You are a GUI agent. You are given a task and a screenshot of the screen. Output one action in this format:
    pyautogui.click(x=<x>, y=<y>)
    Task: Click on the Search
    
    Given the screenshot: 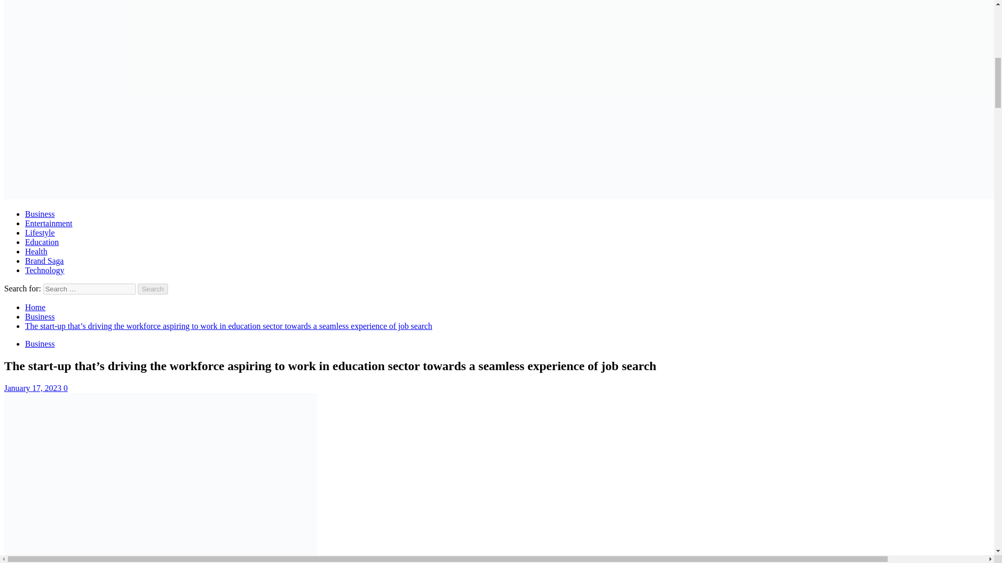 What is the action you would take?
    pyautogui.click(x=153, y=289)
    